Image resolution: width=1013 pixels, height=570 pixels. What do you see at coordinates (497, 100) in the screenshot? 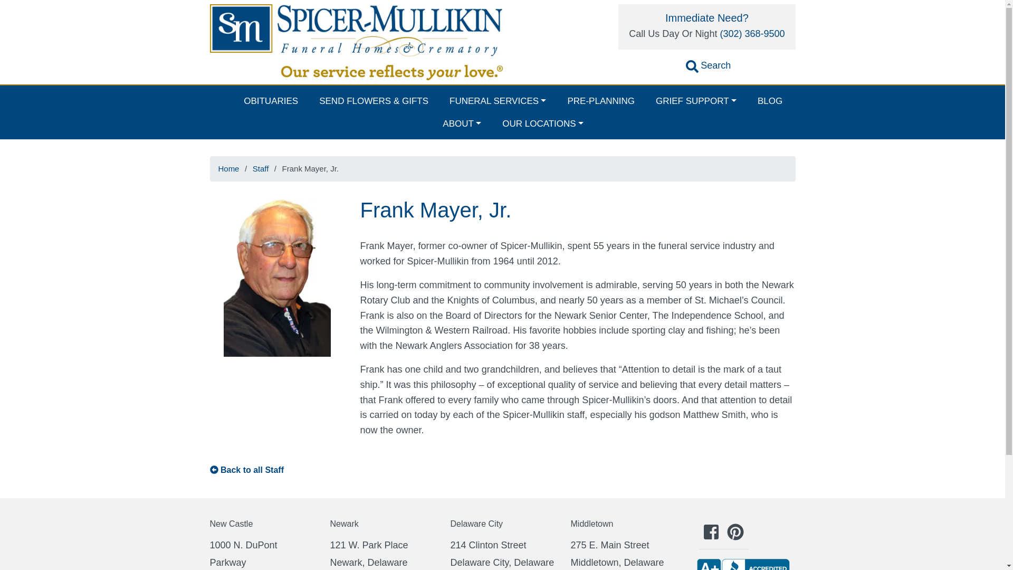
I see `FUNERAL SERVICES` at bounding box center [497, 100].